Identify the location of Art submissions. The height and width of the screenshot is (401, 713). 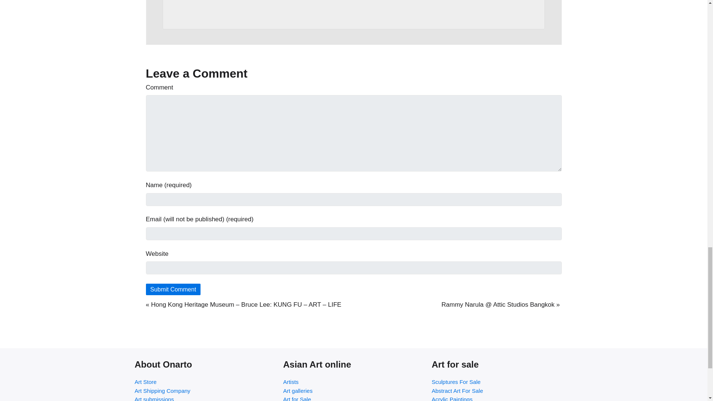
(205, 398).